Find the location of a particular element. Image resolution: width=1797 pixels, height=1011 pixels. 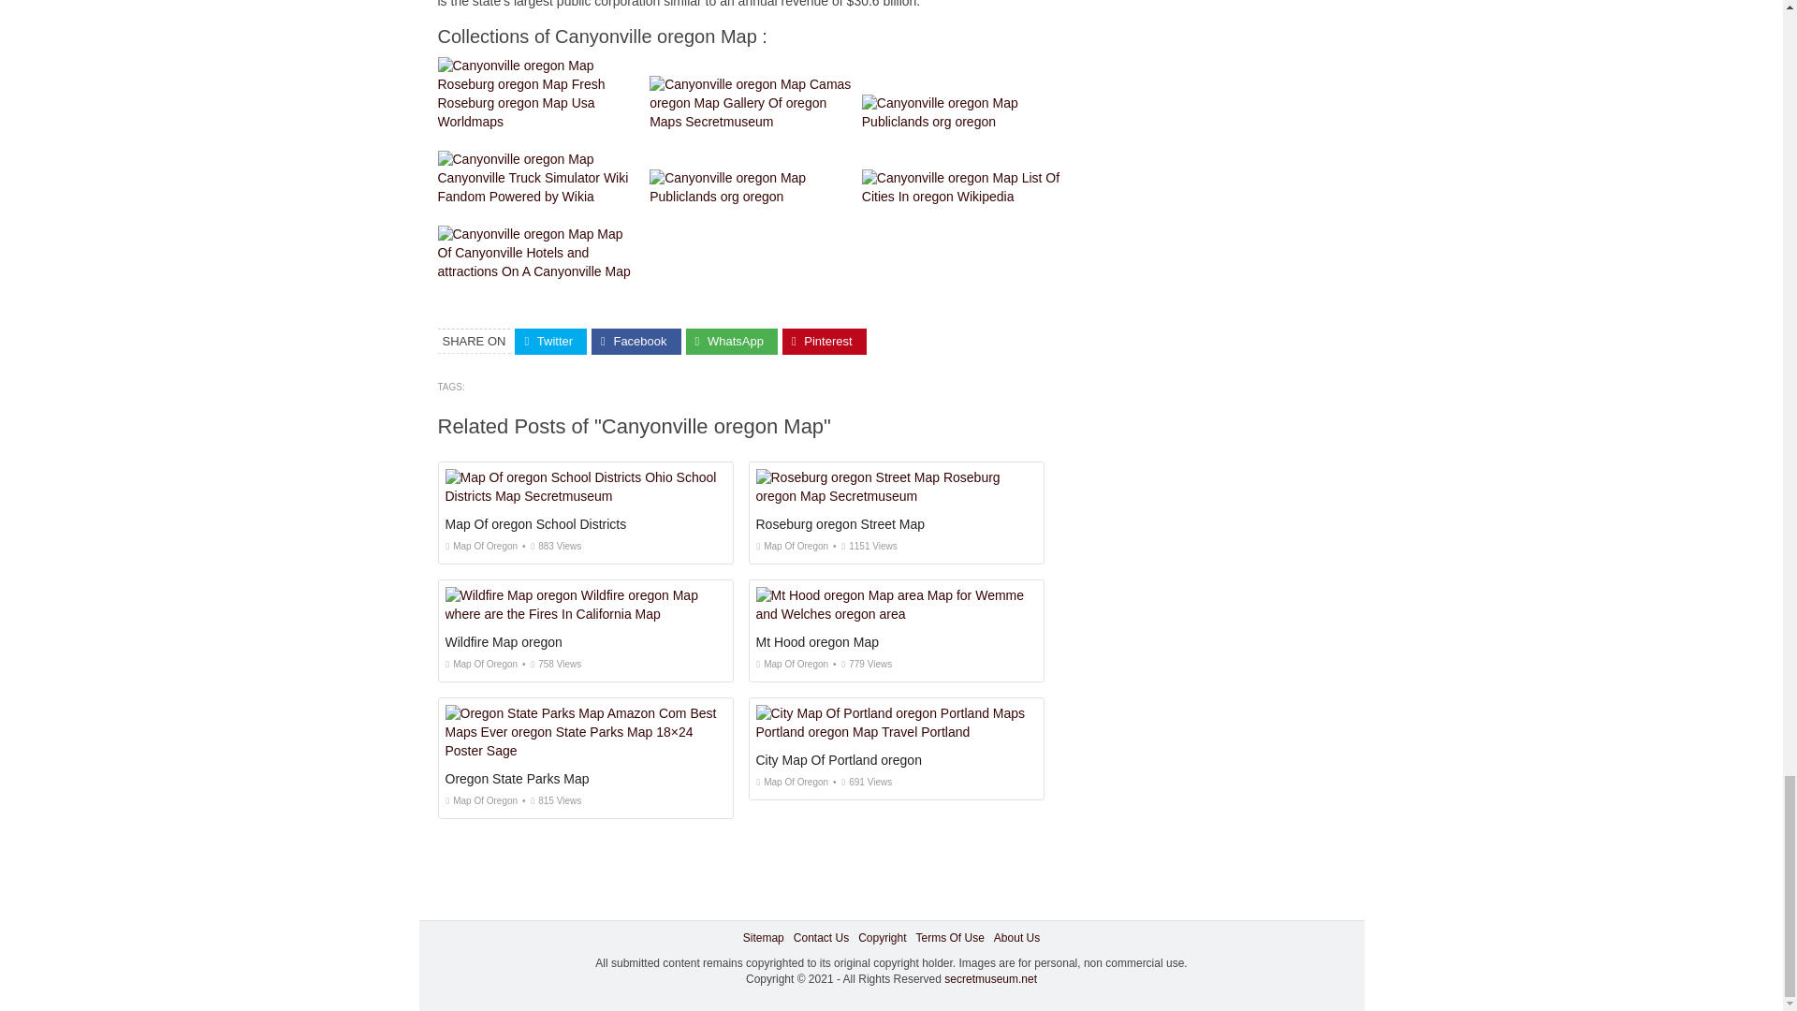

City Map Of Portland oregon is located at coordinates (839, 759).